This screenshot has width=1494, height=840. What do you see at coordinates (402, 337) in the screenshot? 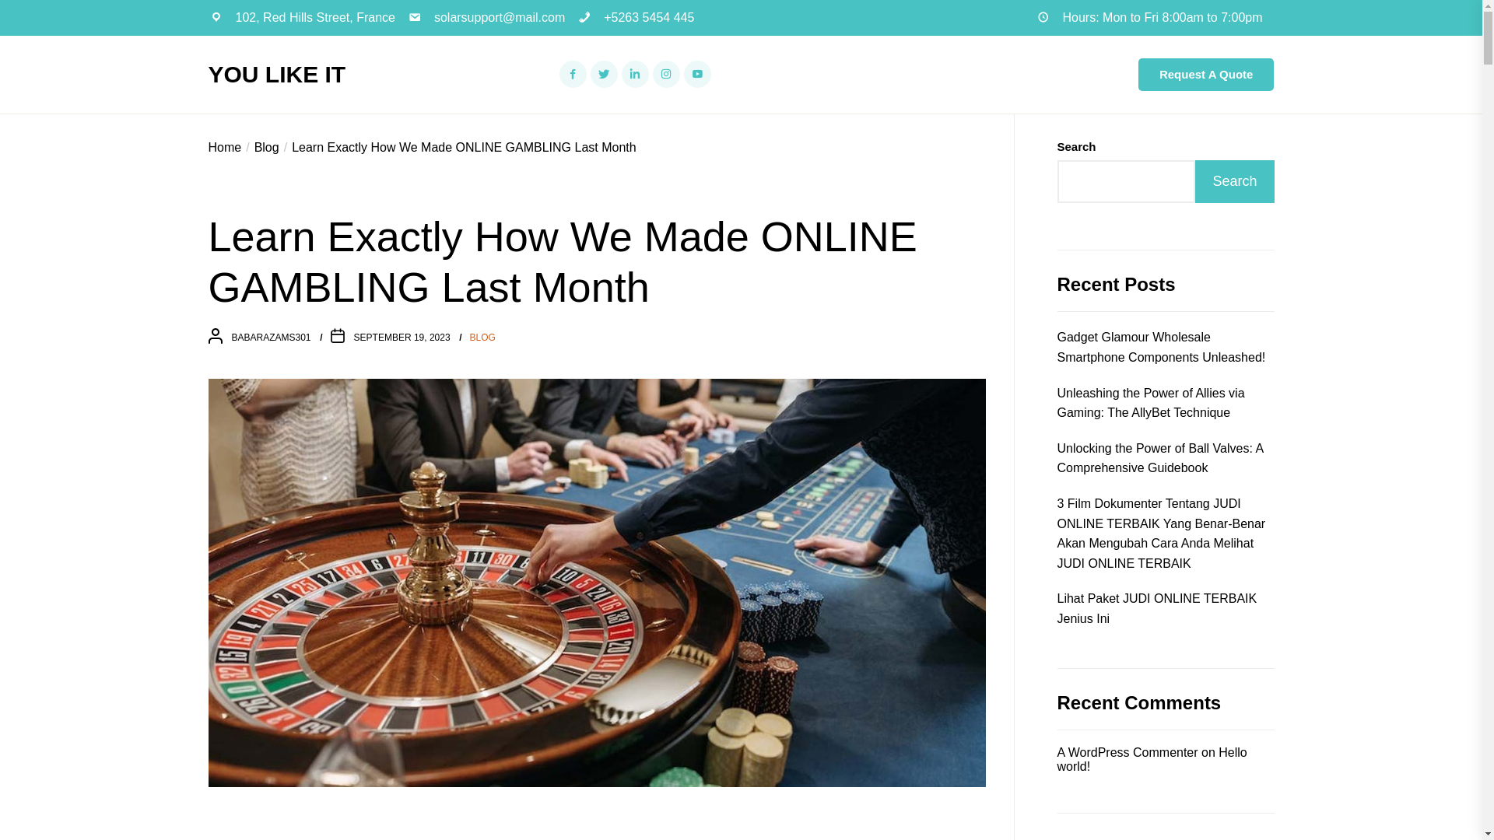
I see `SEPTEMBER 19, 2023` at bounding box center [402, 337].